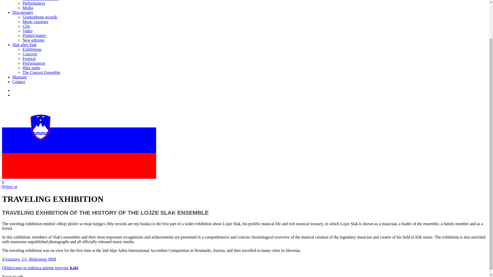  I want to click on Music cassettes, so click(35, 22).